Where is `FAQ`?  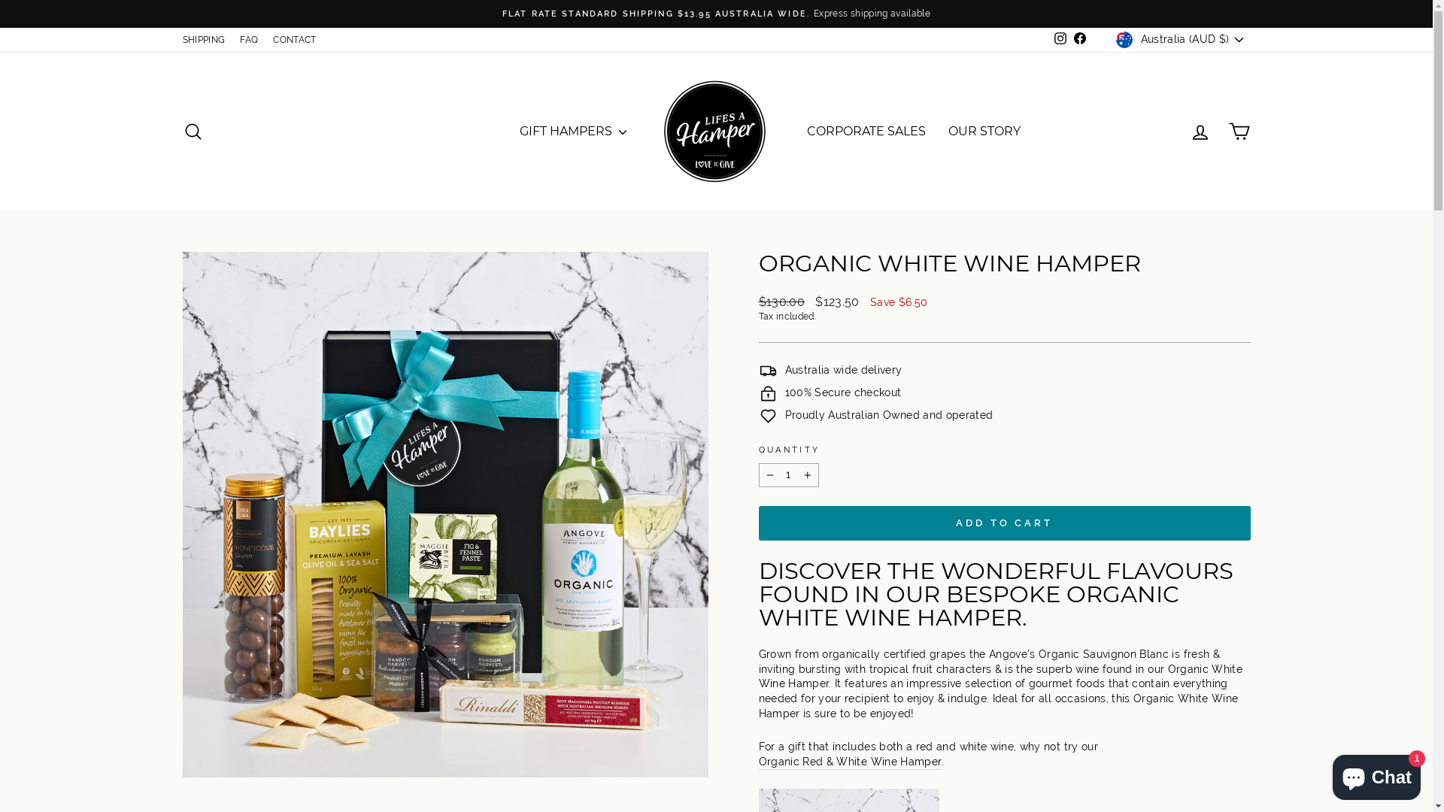
FAQ is located at coordinates (249, 41).